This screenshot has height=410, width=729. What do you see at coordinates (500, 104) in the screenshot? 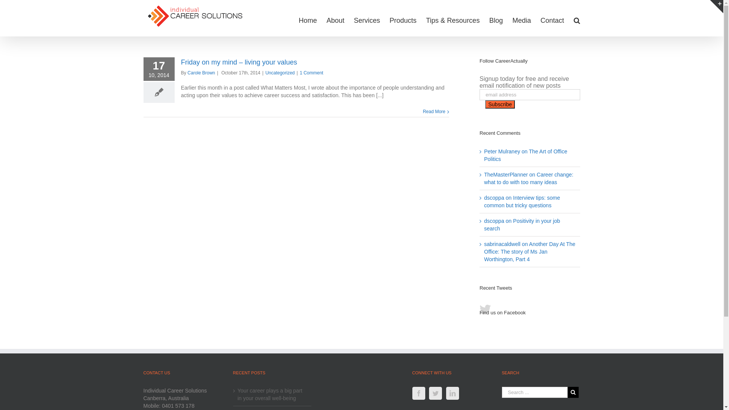
I see `Subscribe` at bounding box center [500, 104].